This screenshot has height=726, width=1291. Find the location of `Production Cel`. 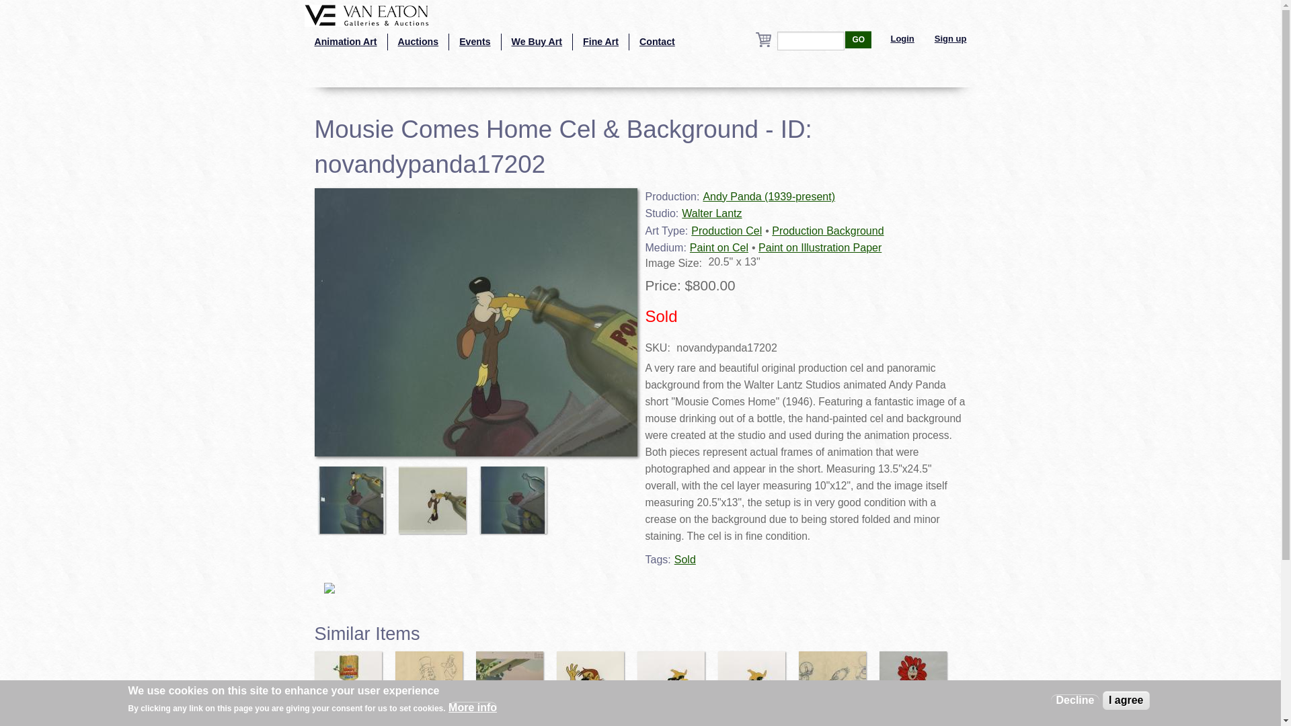

Production Cel is located at coordinates (726, 231).